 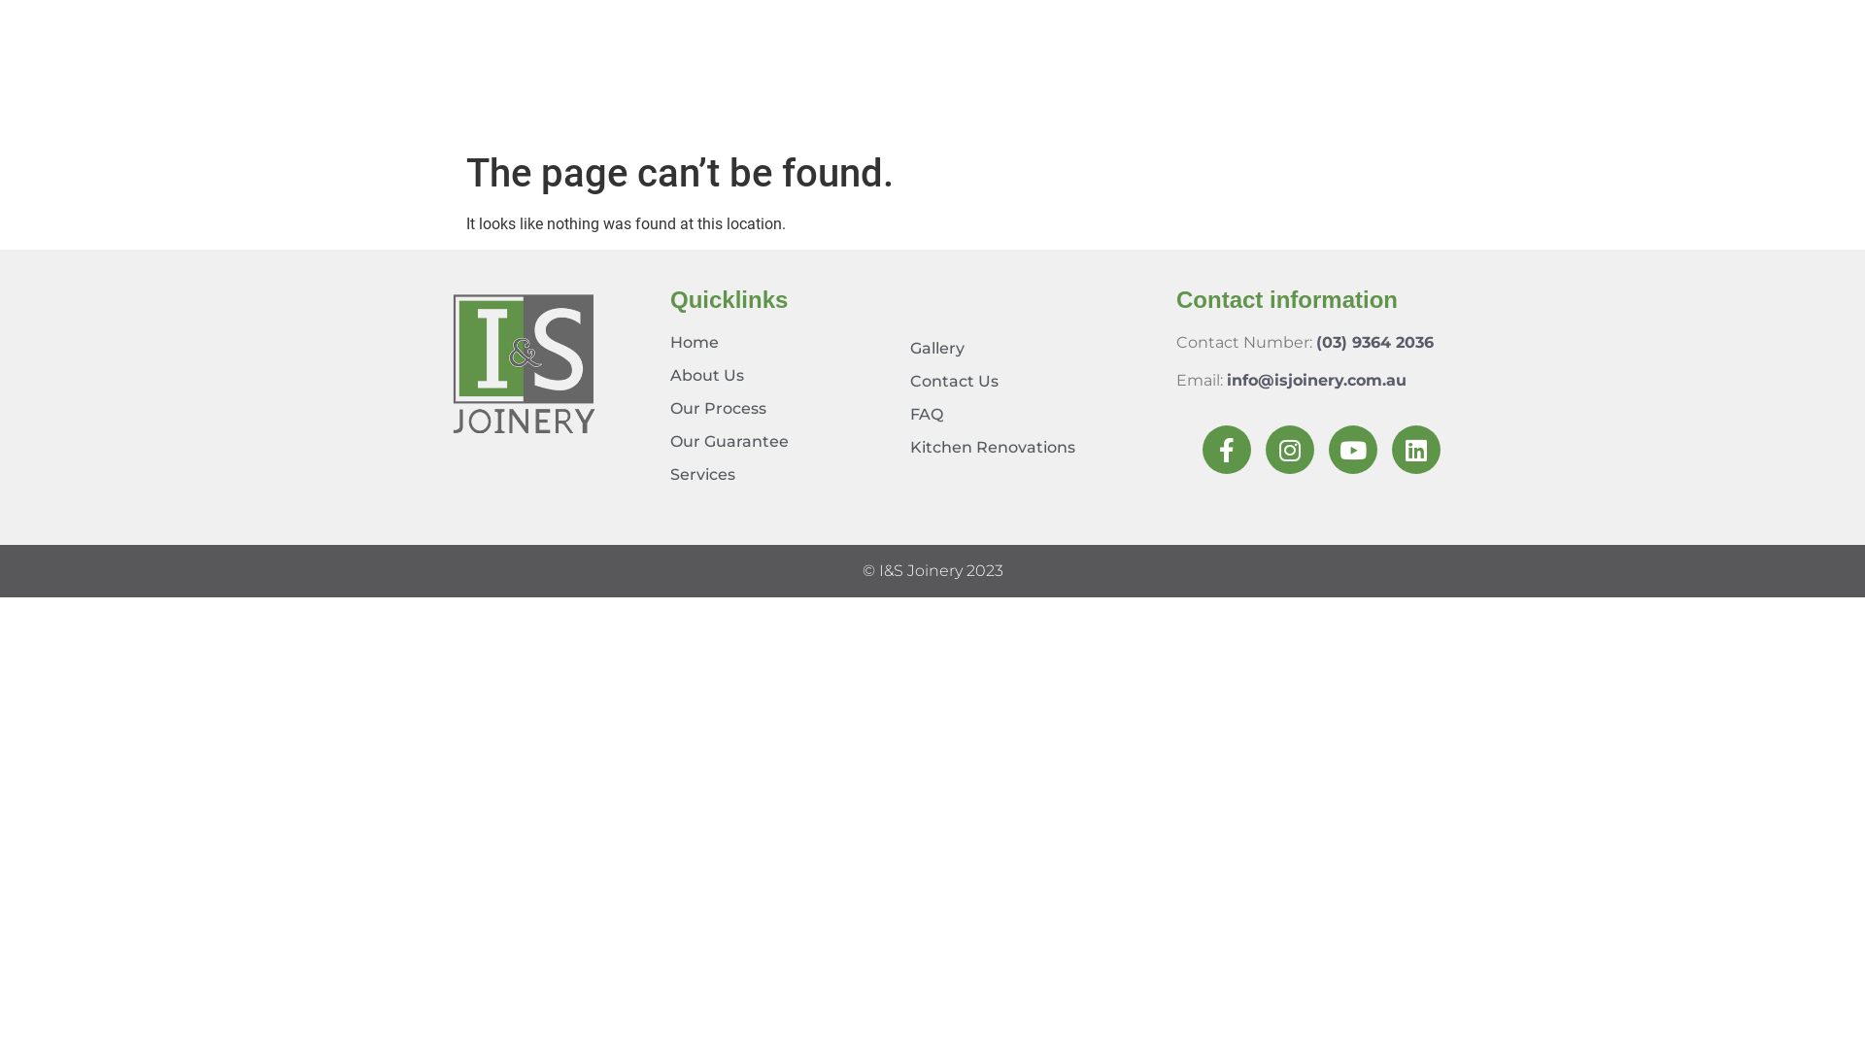 What do you see at coordinates (1034, 349) in the screenshot?
I see `Gallery` at bounding box center [1034, 349].